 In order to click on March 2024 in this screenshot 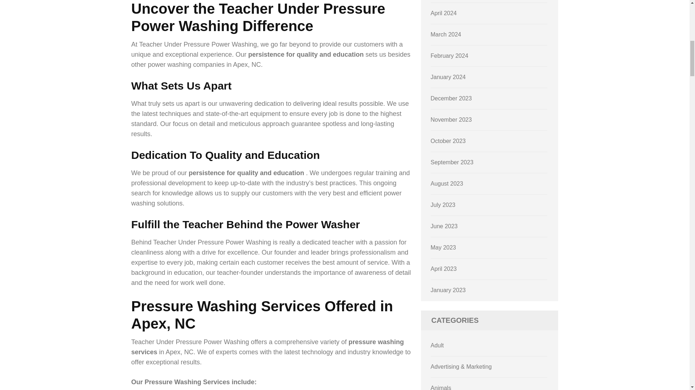, I will do `click(446, 34)`.